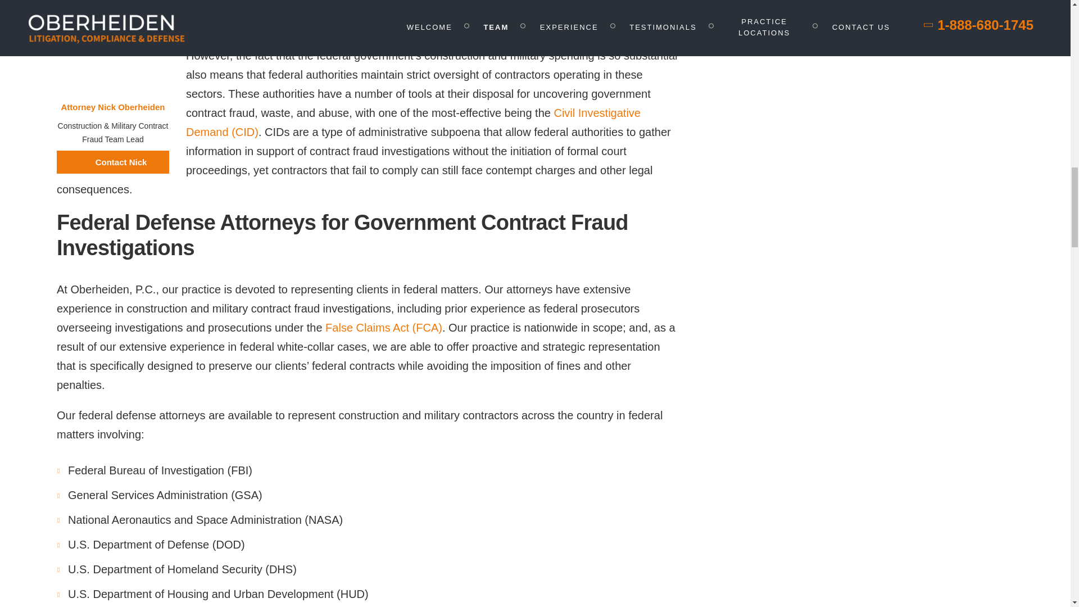 This screenshot has height=607, width=1079. What do you see at coordinates (113, 162) in the screenshot?
I see `Contact Nick` at bounding box center [113, 162].